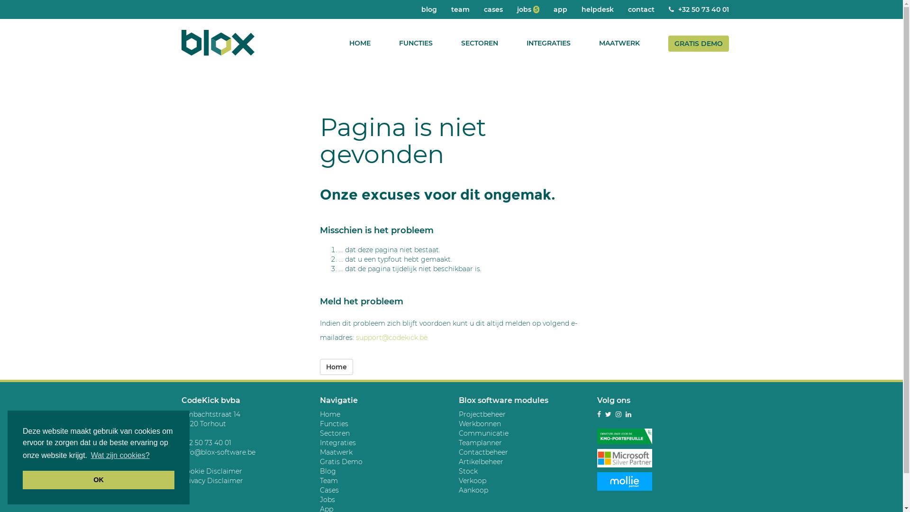 This screenshot has height=512, width=910. I want to click on Home, so click(337, 367).